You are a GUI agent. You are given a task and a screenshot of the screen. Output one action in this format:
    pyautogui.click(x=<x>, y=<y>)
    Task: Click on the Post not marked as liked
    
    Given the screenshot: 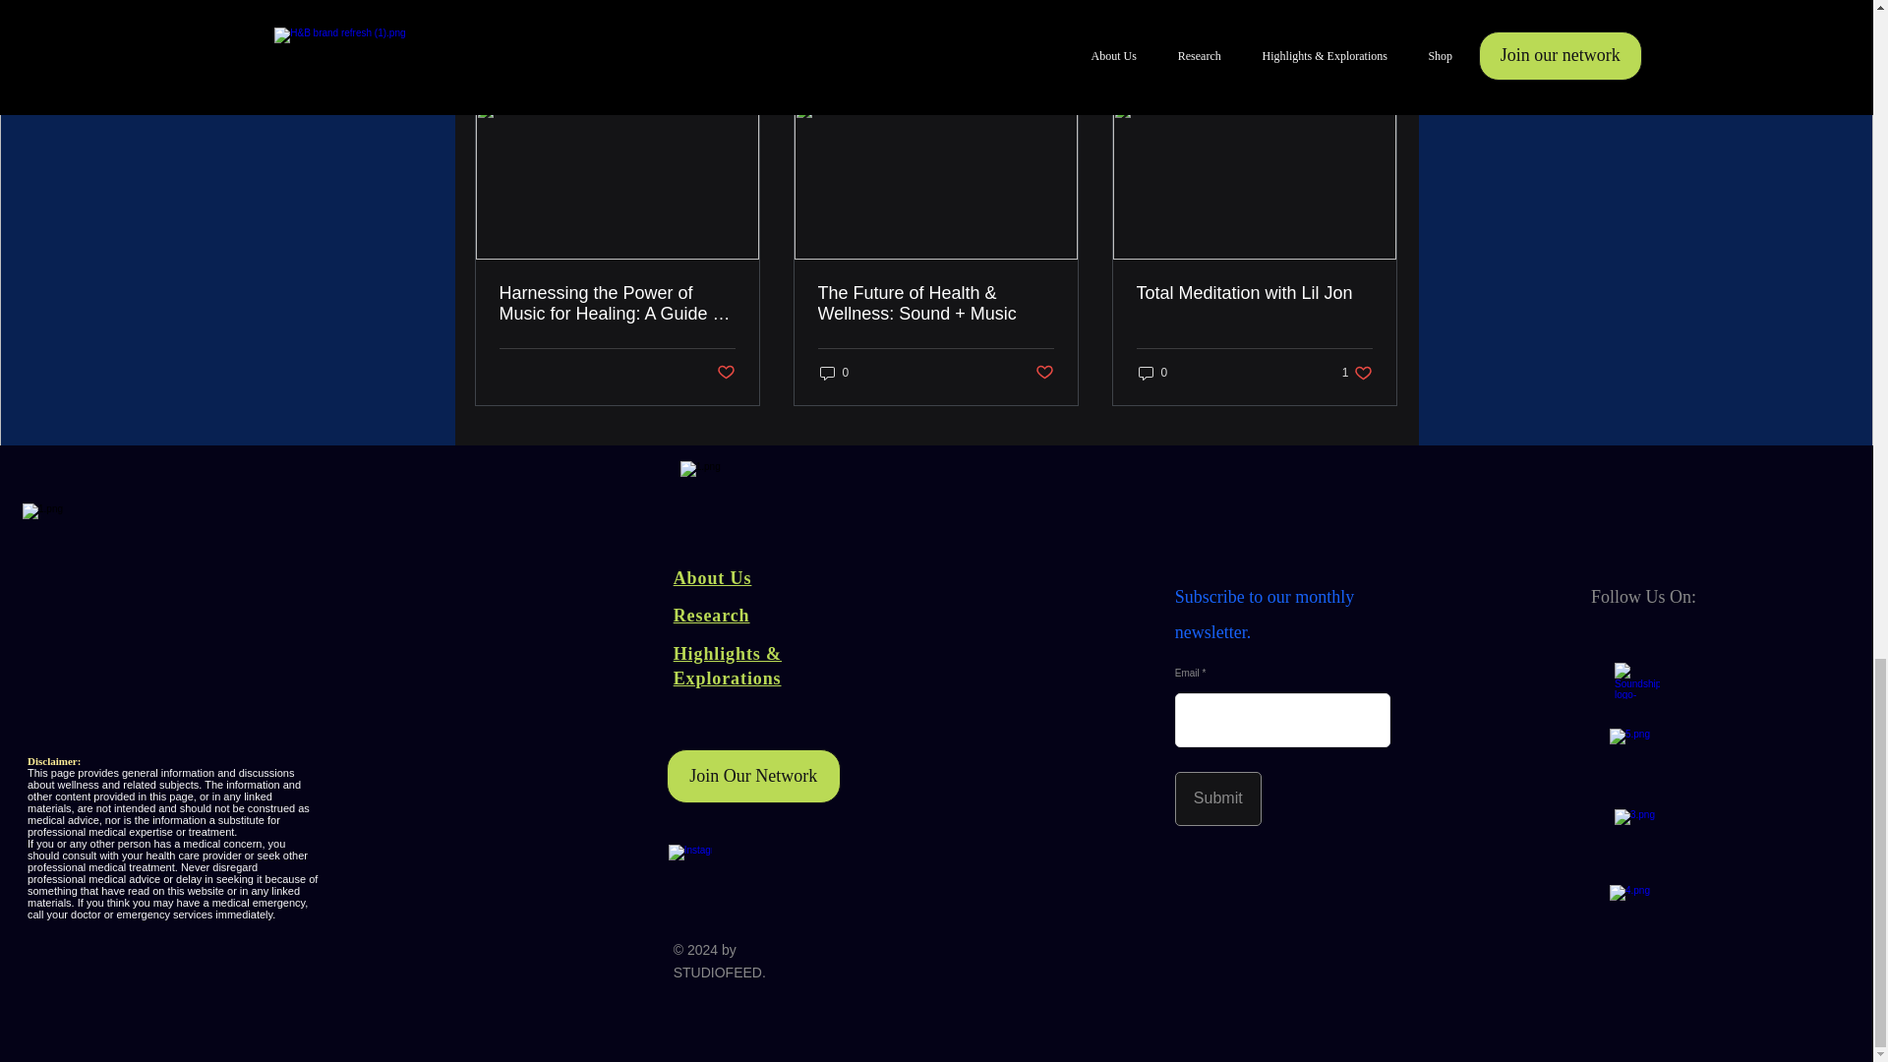 What is the action you would take?
    pyautogui.click(x=1377, y=65)
    